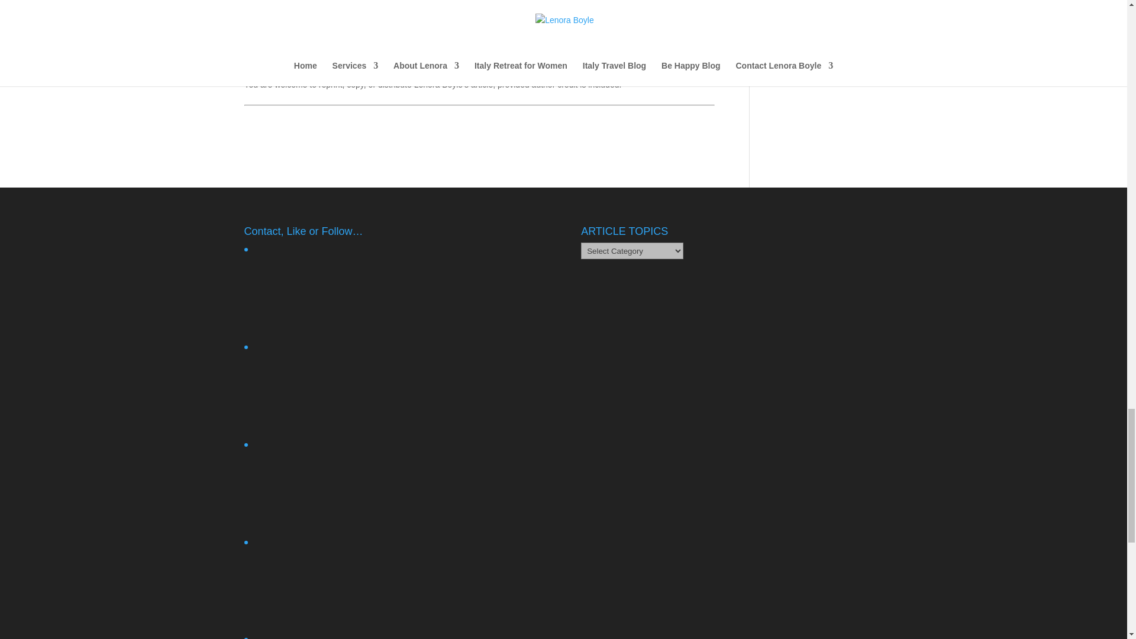 Image resolution: width=1136 pixels, height=639 pixels. What do you see at coordinates (341, 328) in the screenshot?
I see `Facebook` at bounding box center [341, 328].